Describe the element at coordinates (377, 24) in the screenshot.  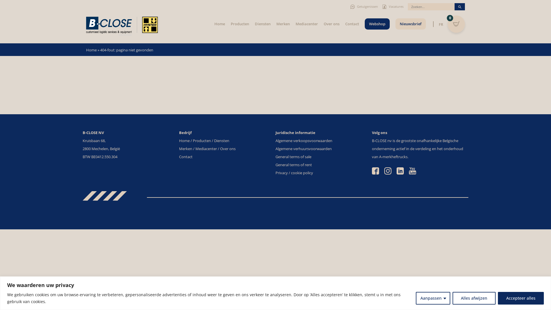
I see `Webshop` at that location.